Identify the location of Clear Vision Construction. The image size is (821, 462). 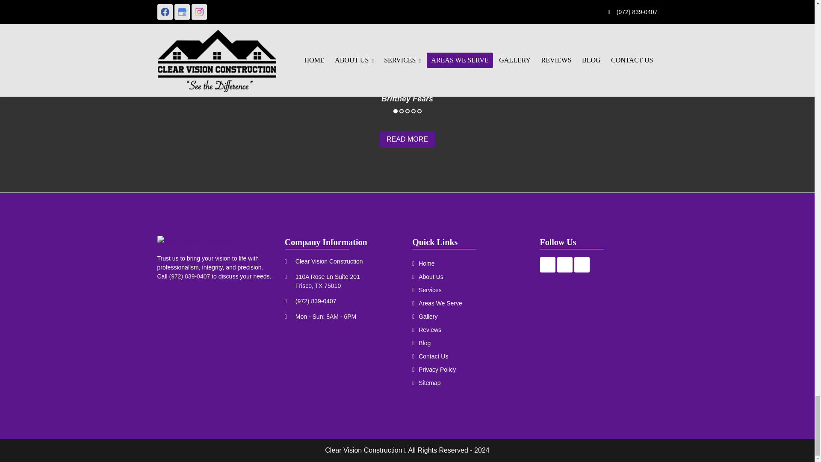
(203, 240).